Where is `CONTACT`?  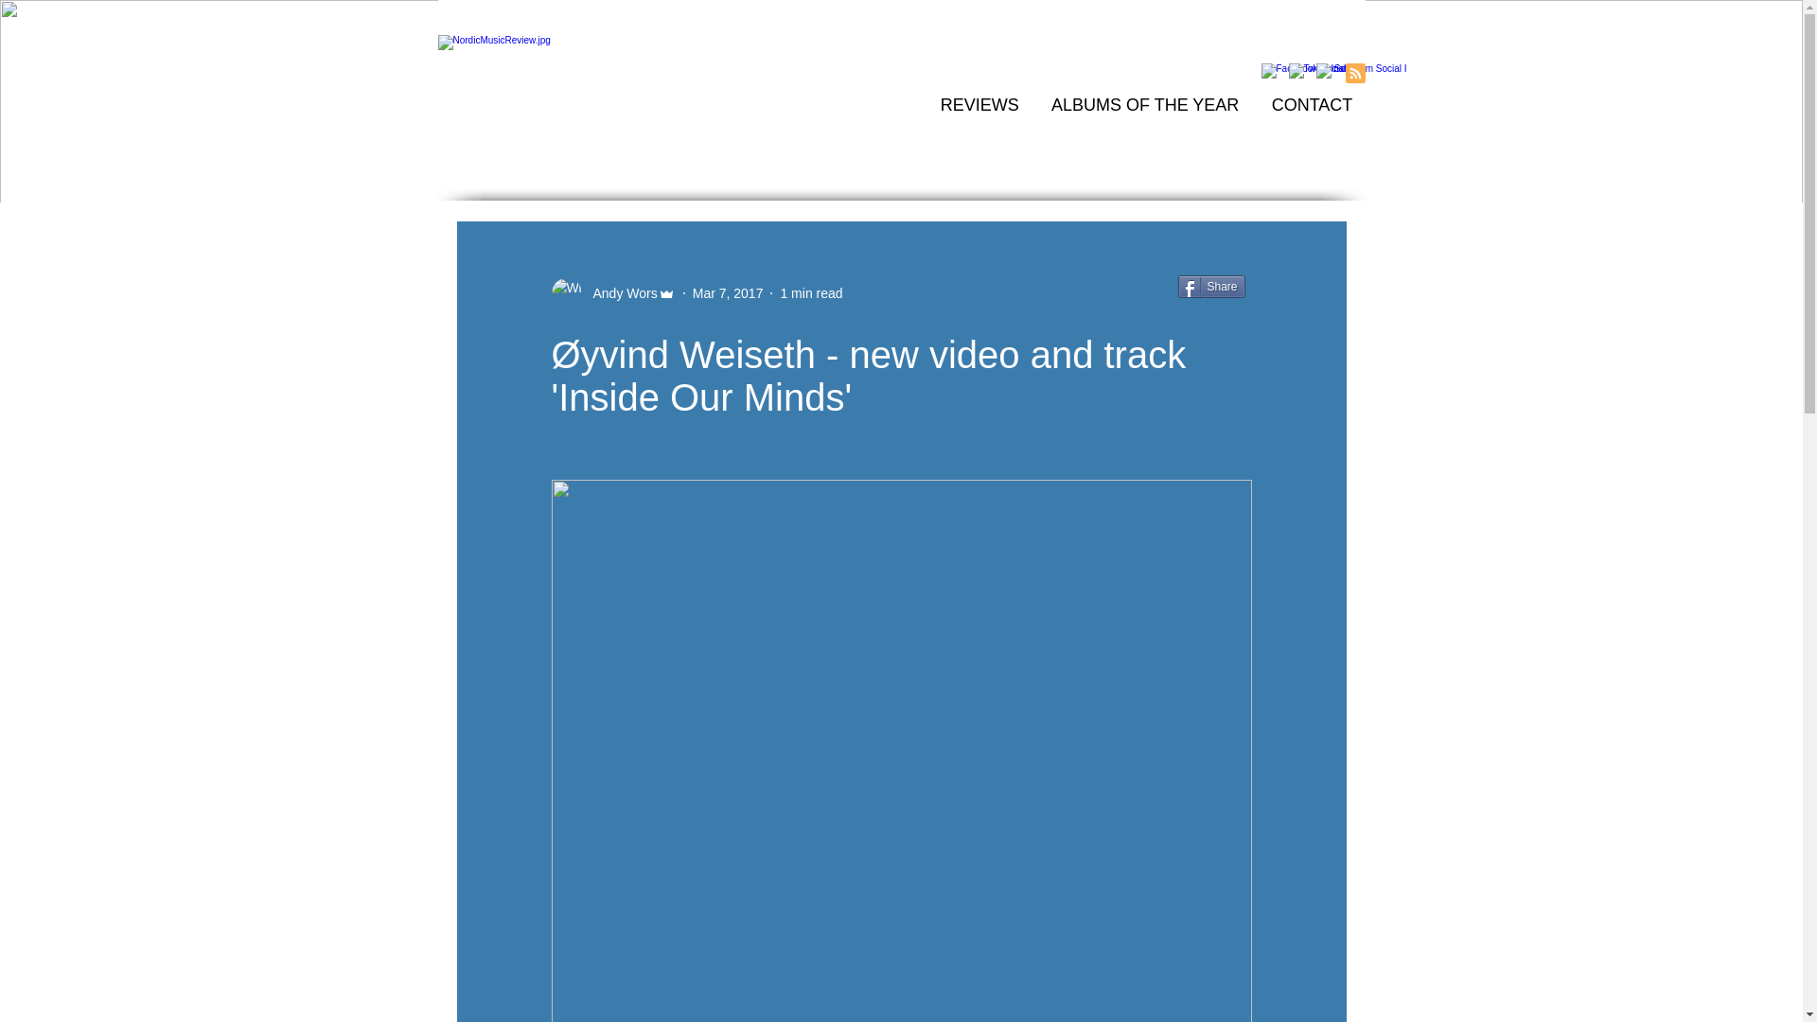 CONTACT is located at coordinates (1312, 104).